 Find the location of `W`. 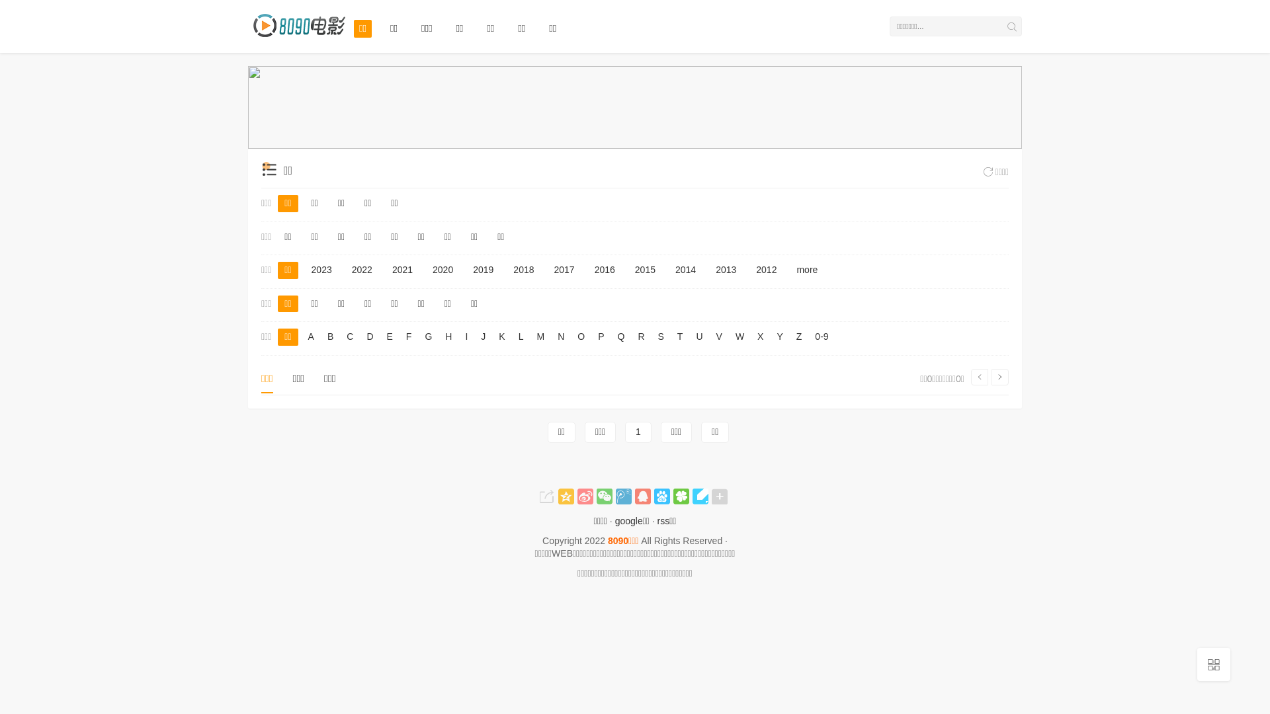

W is located at coordinates (740, 337).